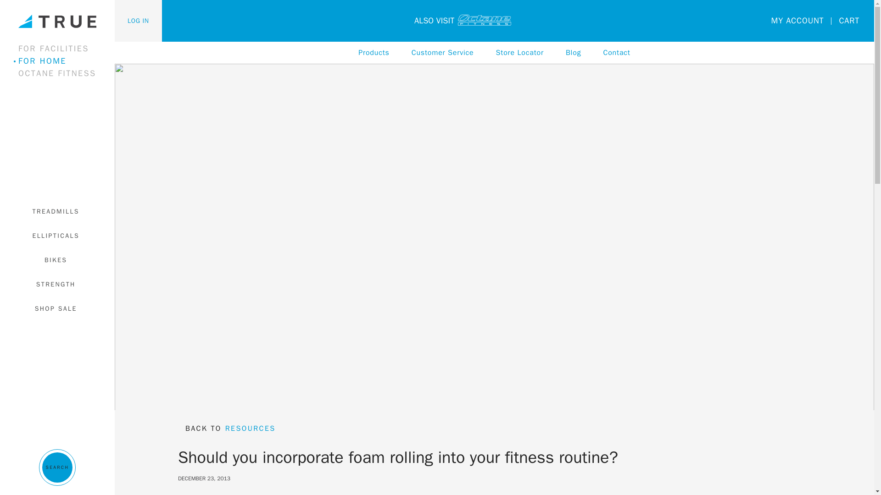 The height and width of the screenshot is (495, 881). I want to click on TREADMILLS , so click(57, 211).